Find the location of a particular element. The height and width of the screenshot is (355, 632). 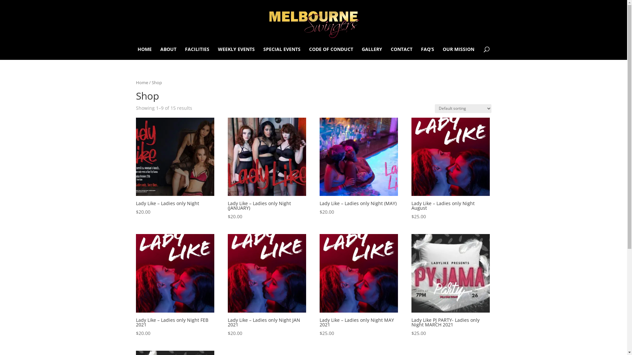

SPECIAL EVENTS is located at coordinates (282, 53).